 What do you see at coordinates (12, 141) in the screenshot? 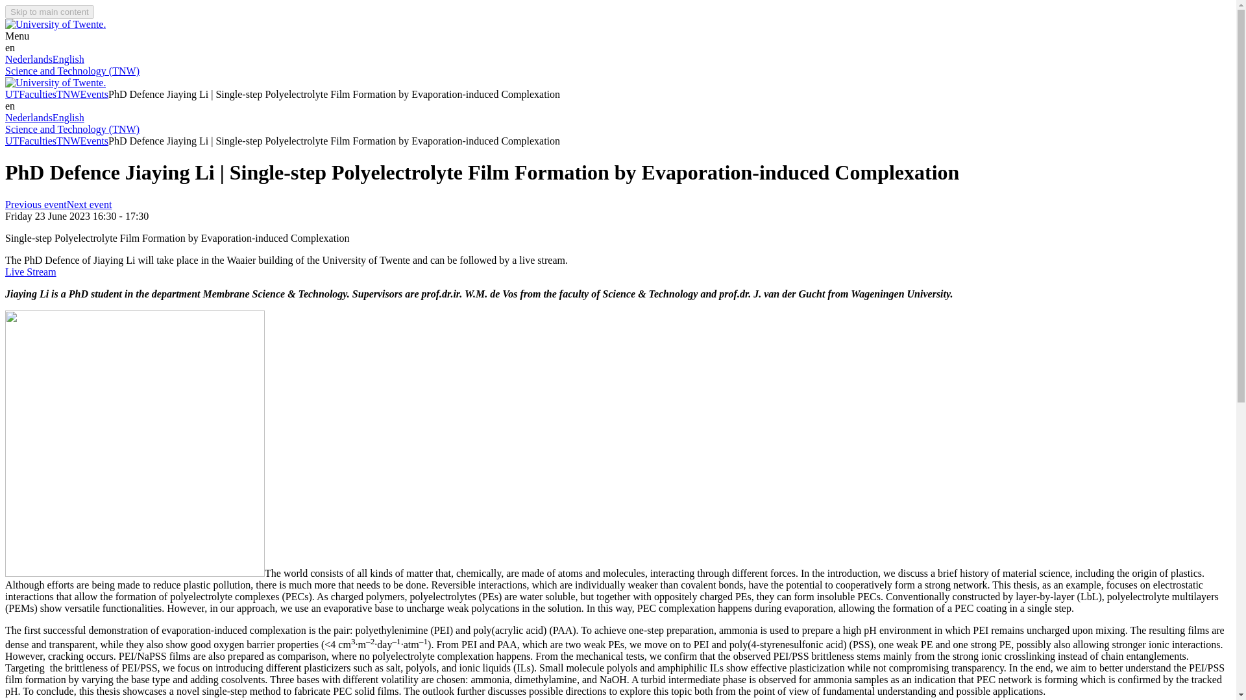
I see `UT` at bounding box center [12, 141].